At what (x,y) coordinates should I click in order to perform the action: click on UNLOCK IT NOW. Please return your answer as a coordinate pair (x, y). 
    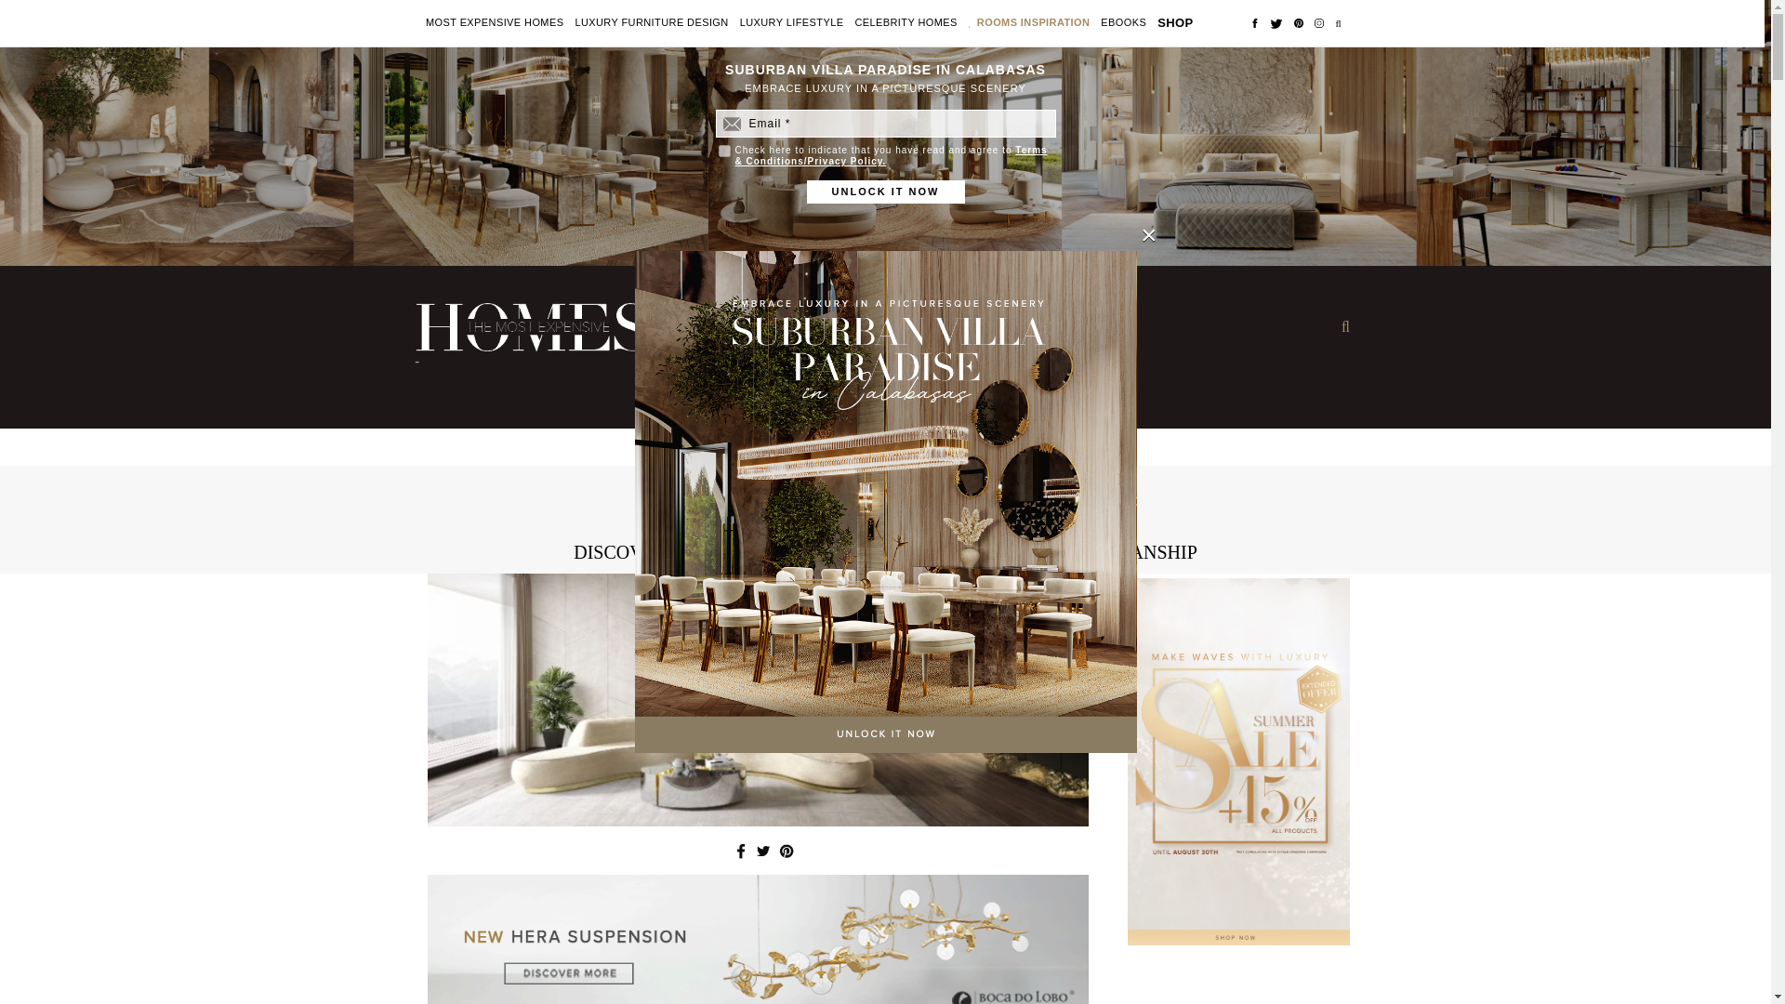
    Looking at the image, I should click on (885, 192).